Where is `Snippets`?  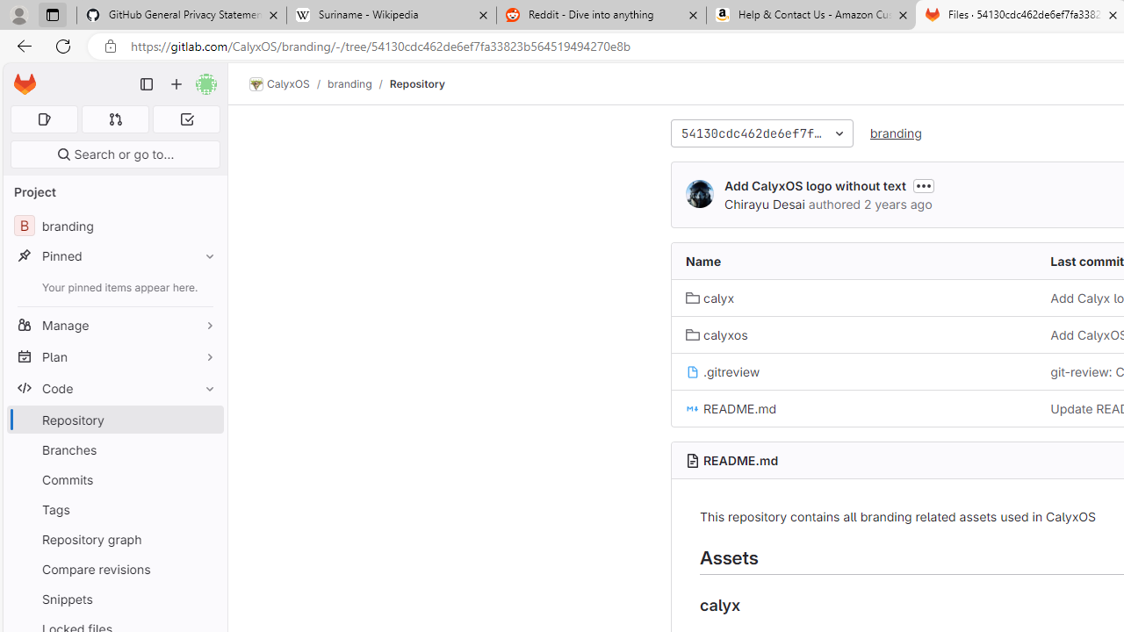
Snippets is located at coordinates (114, 599).